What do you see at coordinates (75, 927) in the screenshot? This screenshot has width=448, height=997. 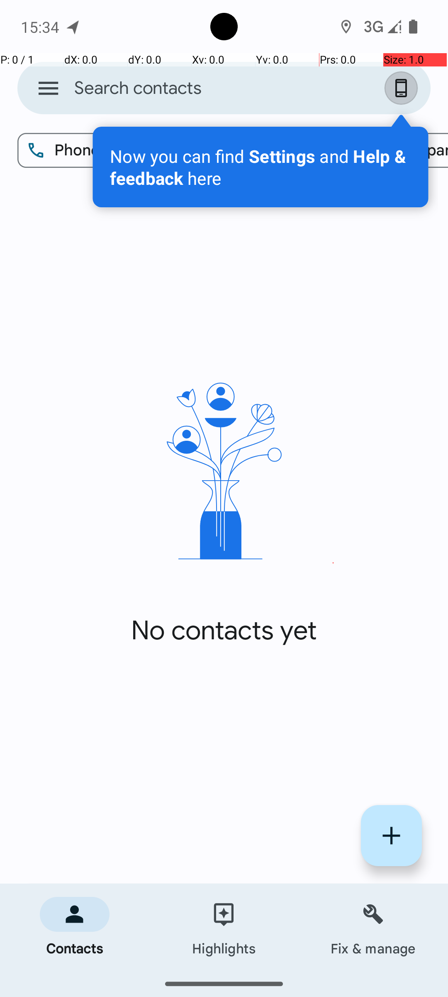 I see `Contacts` at bounding box center [75, 927].